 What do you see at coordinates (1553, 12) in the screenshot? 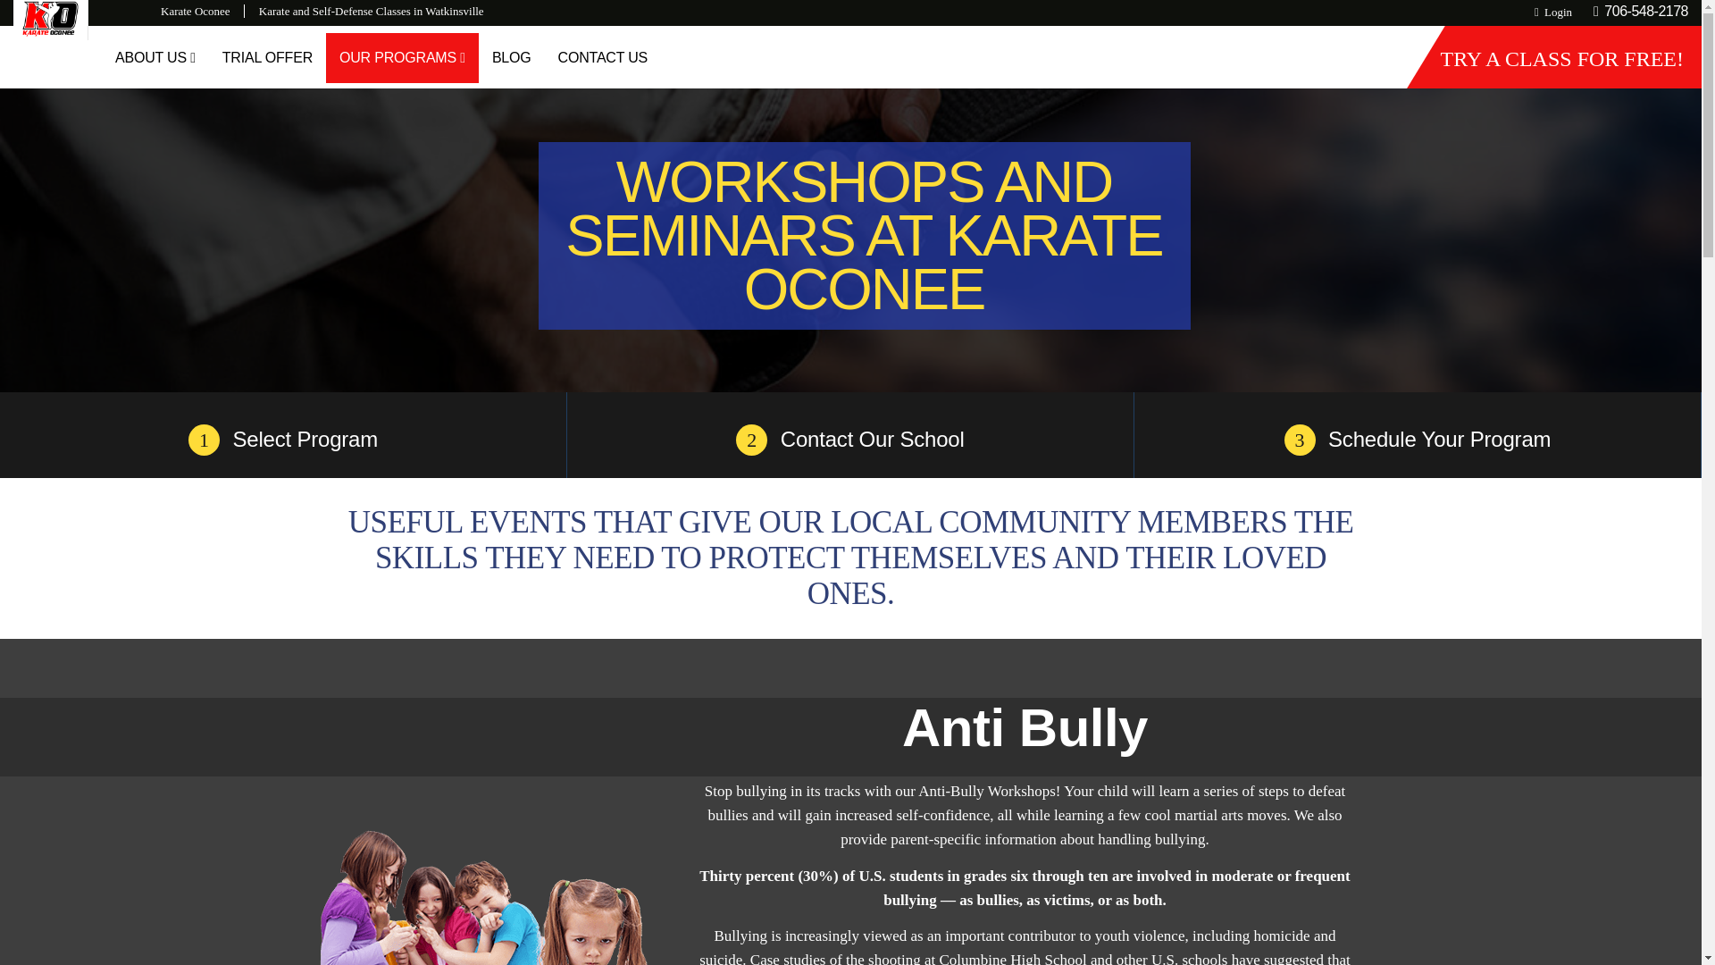
I see `Login` at bounding box center [1553, 12].